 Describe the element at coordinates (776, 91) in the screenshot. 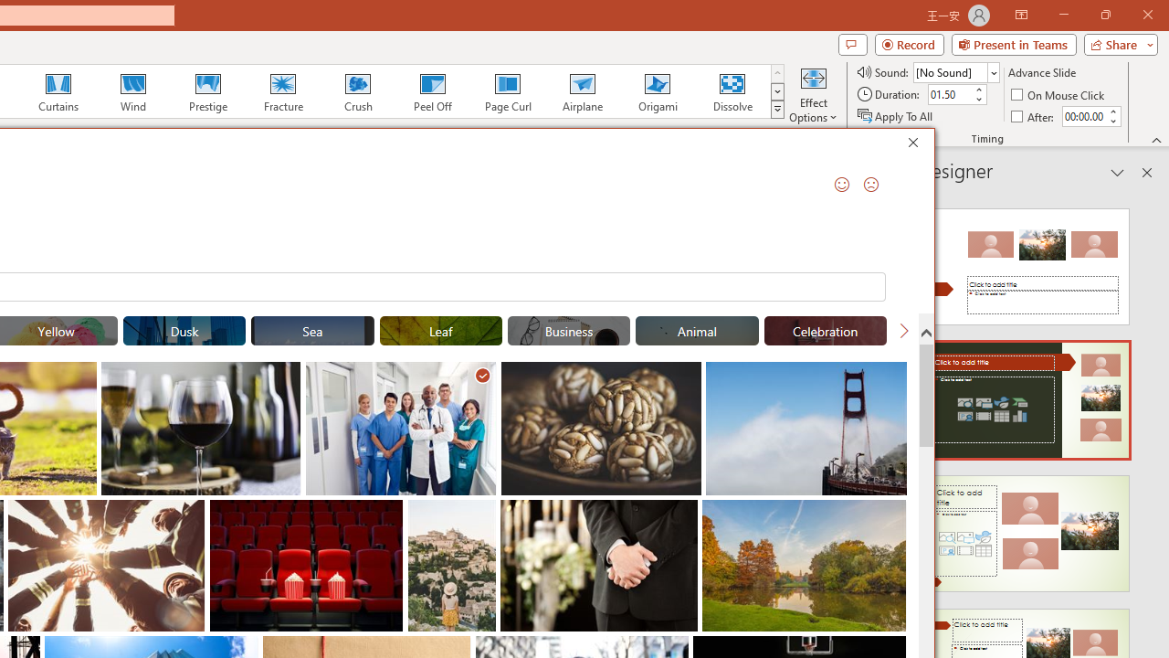

I see `Row Down` at that location.